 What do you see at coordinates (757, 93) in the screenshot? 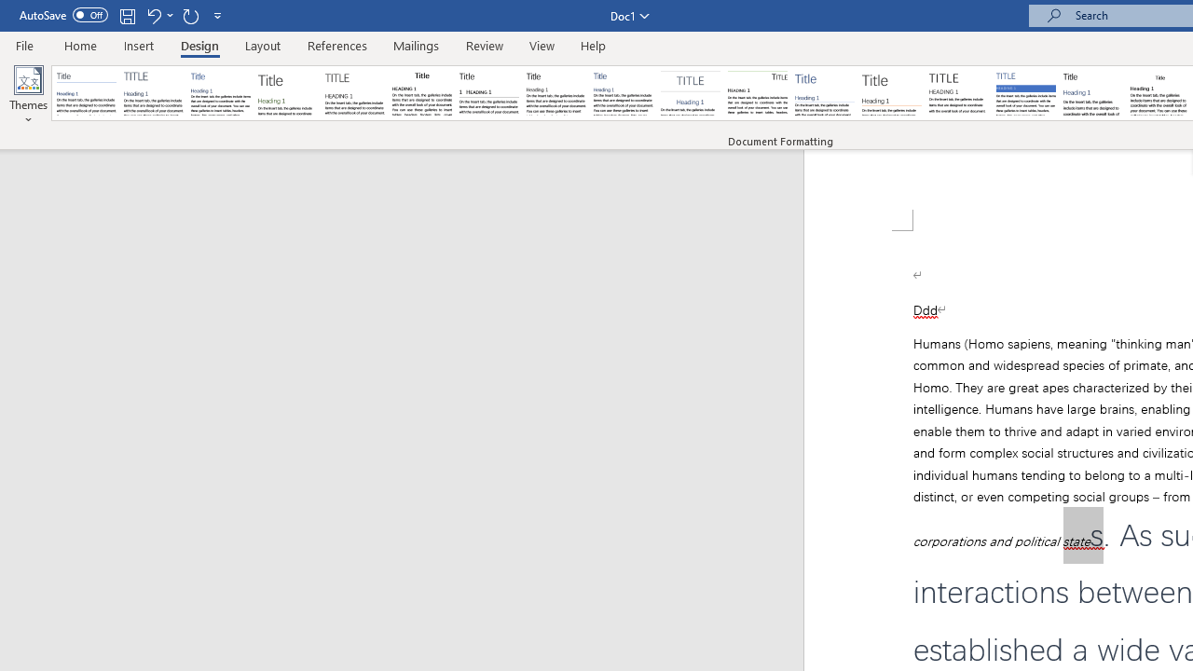
I see `Lines (Distinctive)` at bounding box center [757, 93].